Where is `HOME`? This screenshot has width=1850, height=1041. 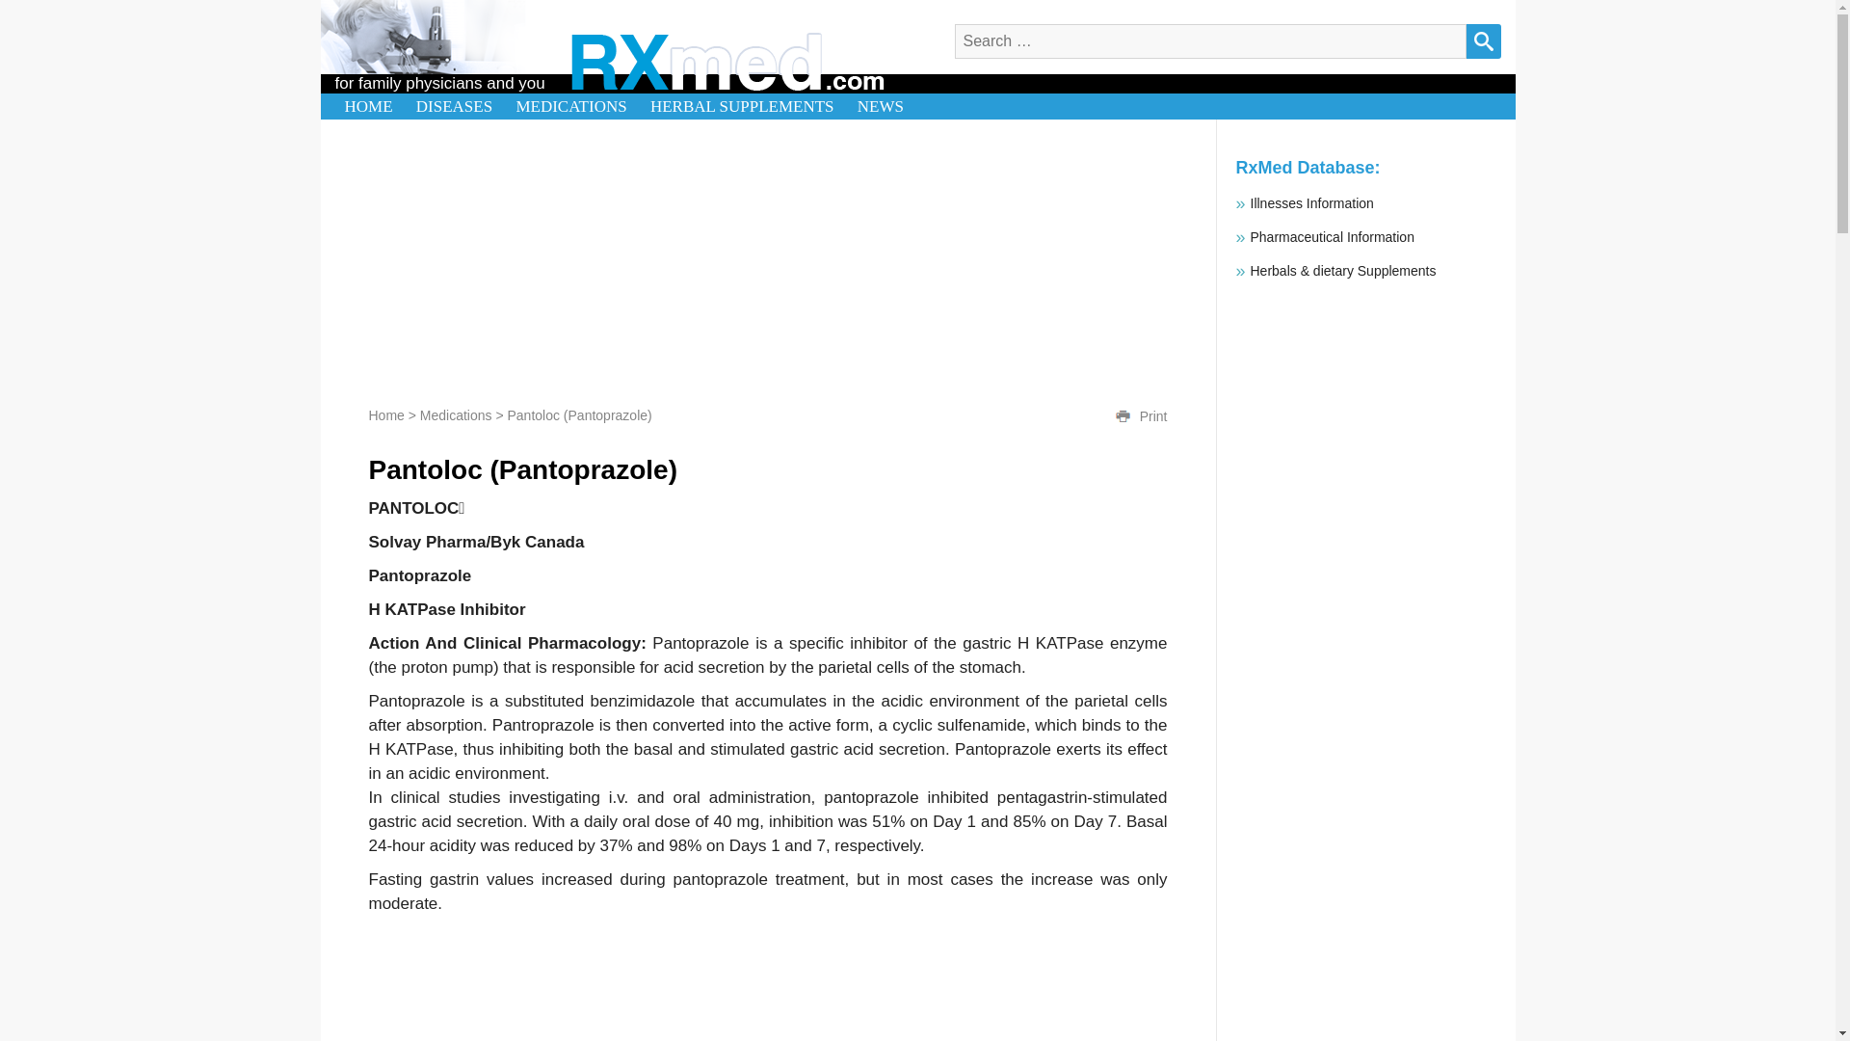
HOME is located at coordinates (368, 106).